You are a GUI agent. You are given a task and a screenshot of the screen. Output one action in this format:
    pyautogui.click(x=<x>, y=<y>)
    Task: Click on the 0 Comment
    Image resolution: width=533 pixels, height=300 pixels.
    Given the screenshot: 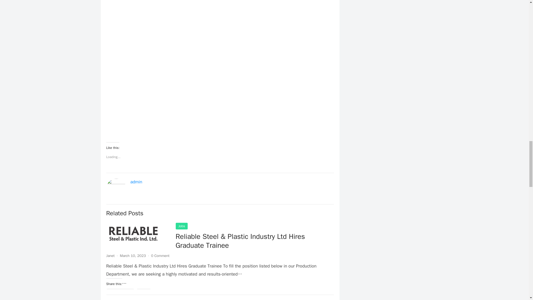 What is the action you would take?
    pyautogui.click(x=160, y=256)
    